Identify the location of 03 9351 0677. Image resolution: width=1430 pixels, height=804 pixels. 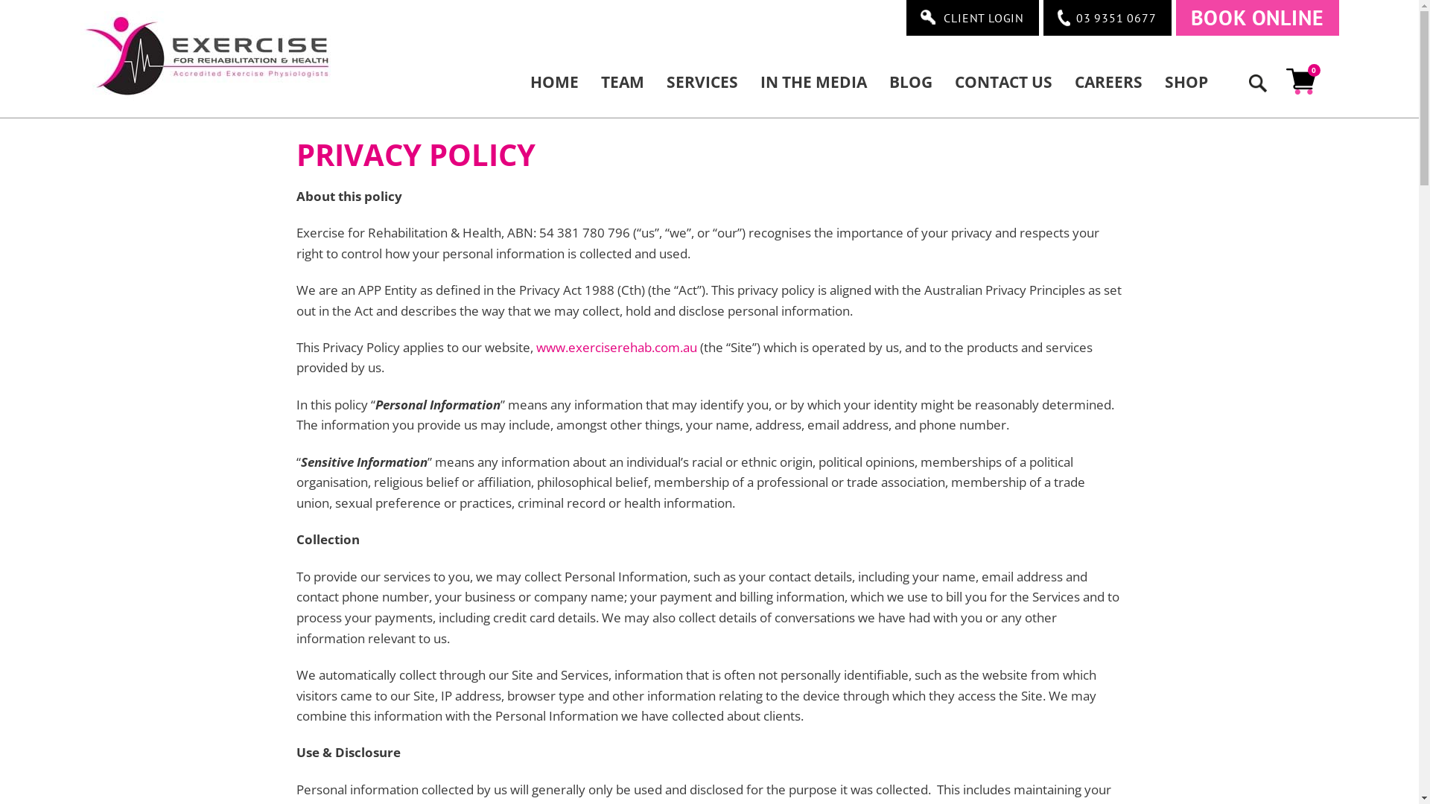
(1108, 18).